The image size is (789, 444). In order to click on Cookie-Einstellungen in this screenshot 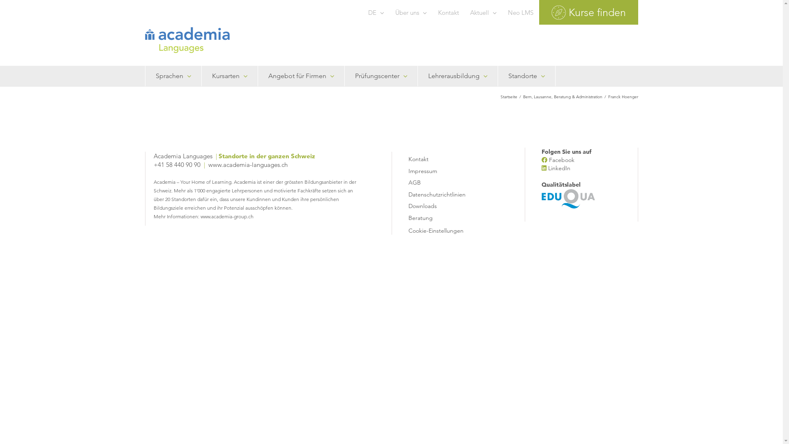, I will do `click(436, 231)`.